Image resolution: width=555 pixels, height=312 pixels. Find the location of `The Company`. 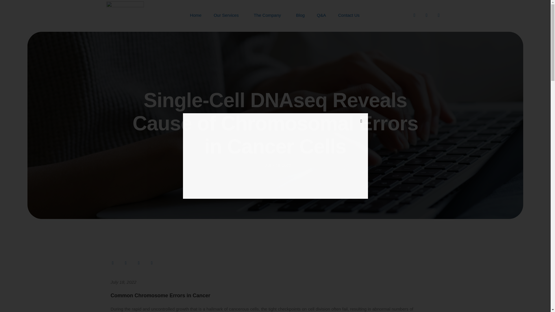

The Company is located at coordinates (269, 15).